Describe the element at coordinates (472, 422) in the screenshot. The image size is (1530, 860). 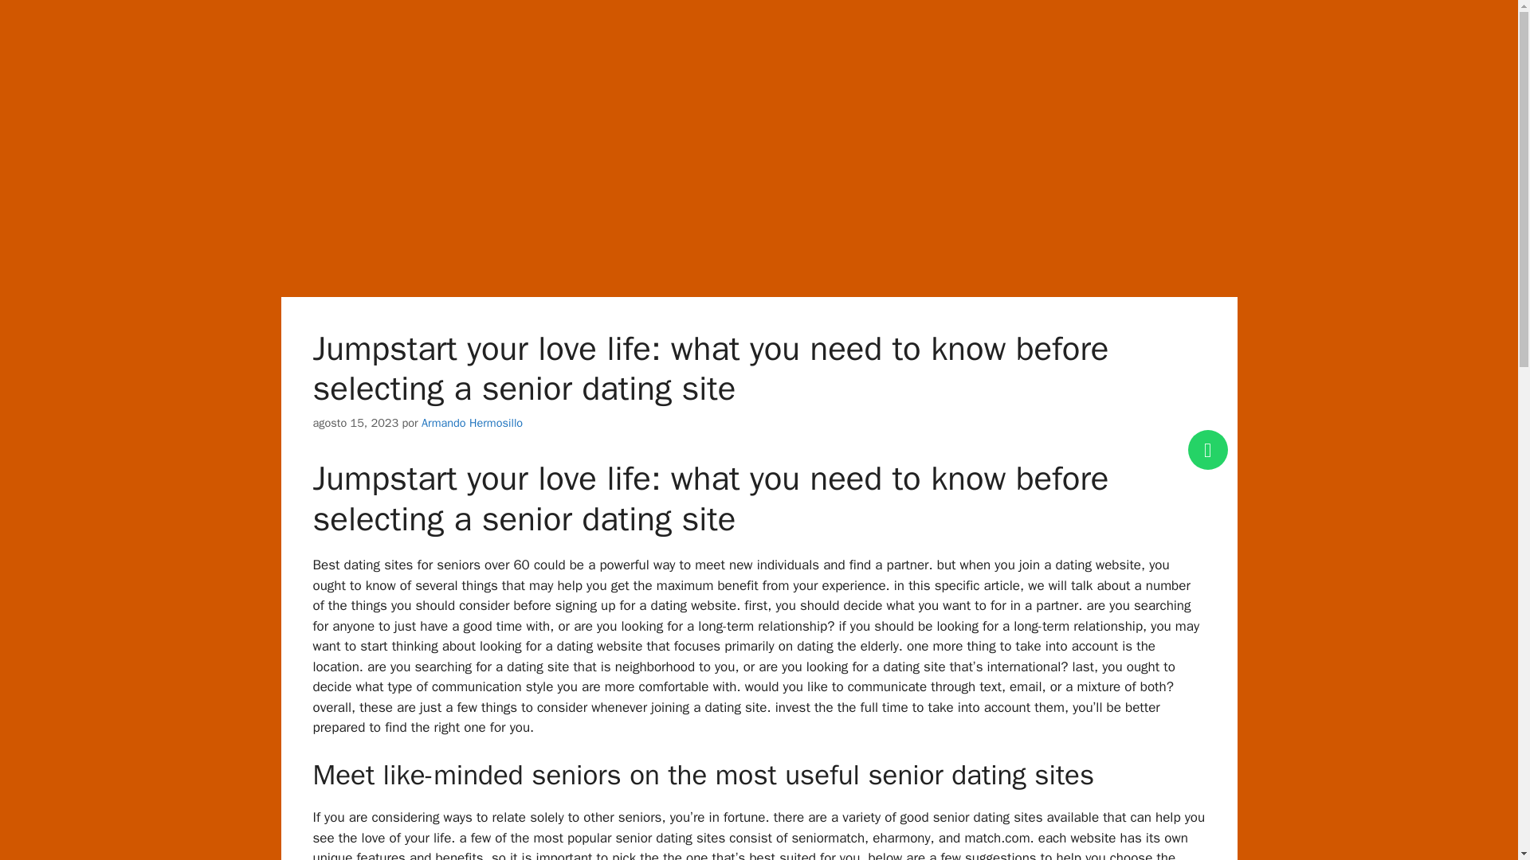
I see `Armando Hermosillo` at that location.